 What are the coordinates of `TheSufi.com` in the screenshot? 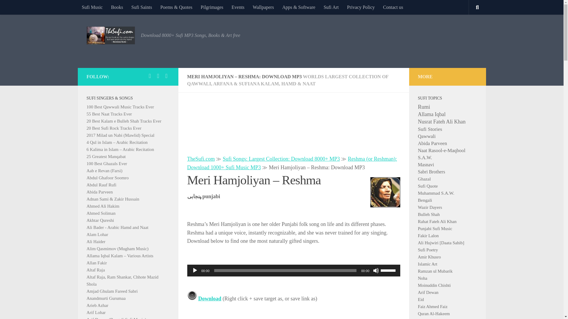 It's located at (201, 159).